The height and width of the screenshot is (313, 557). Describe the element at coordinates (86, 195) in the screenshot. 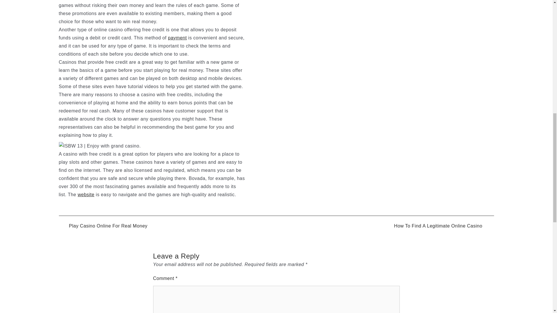

I see `website` at that location.